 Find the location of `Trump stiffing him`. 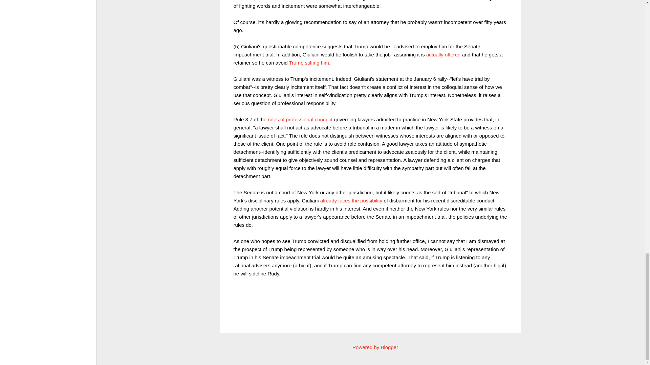

Trump stiffing him is located at coordinates (309, 63).